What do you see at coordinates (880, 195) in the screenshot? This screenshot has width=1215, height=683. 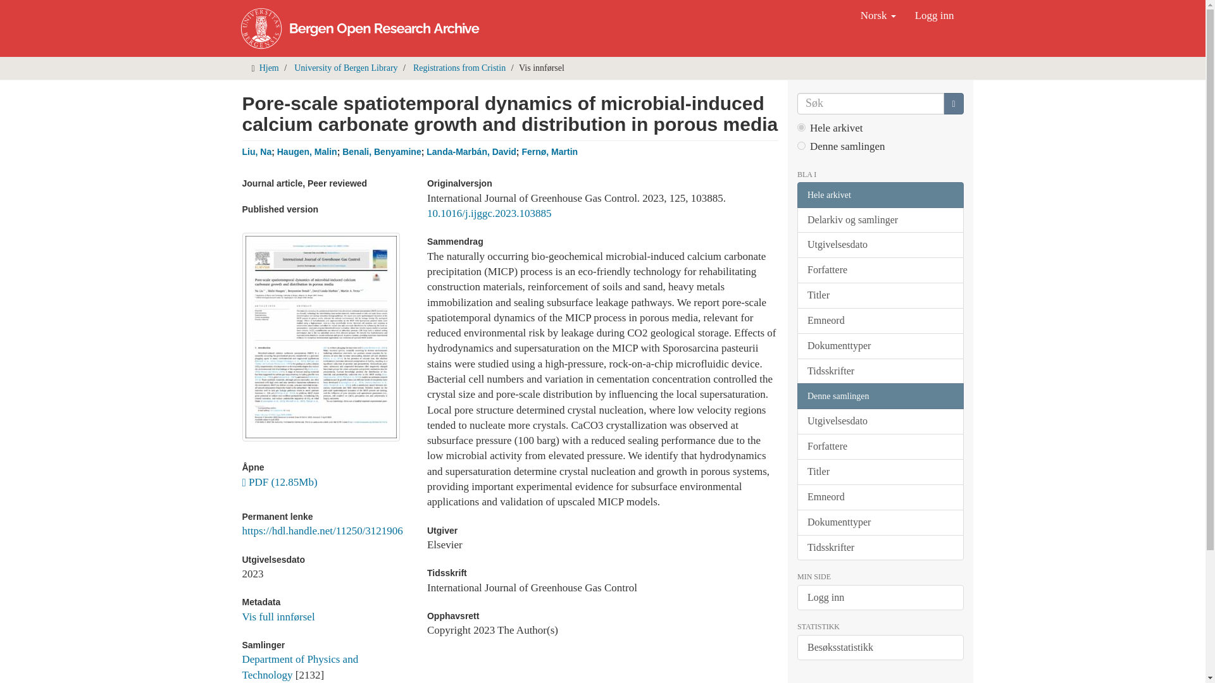 I see `Hele arkivet` at bounding box center [880, 195].